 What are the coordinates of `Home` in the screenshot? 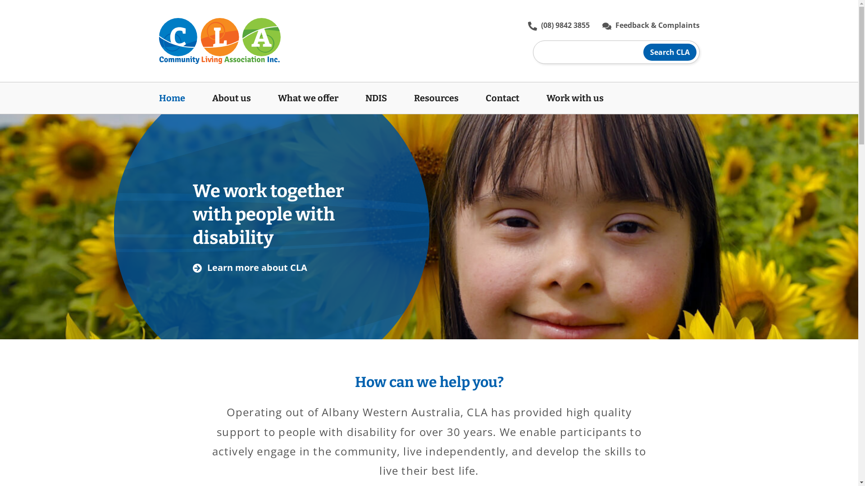 It's located at (178, 98).